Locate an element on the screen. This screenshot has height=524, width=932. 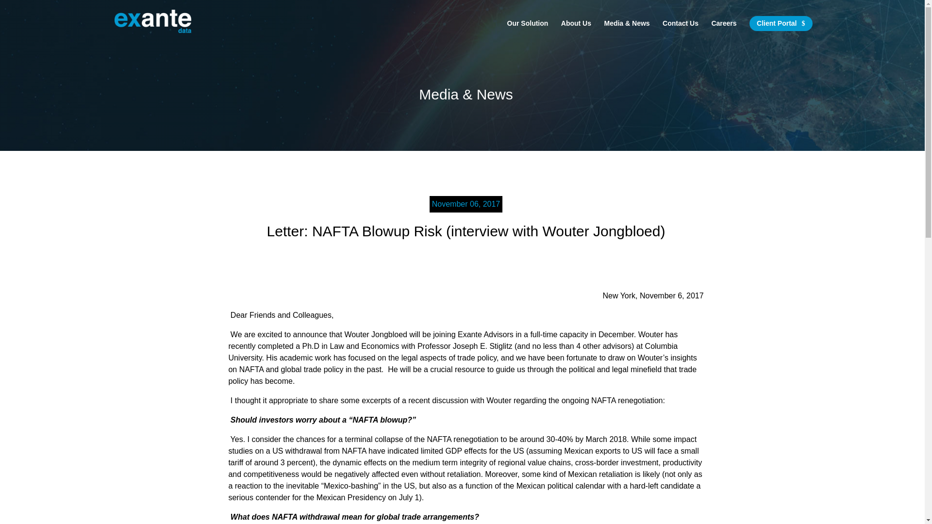
Our Solution is located at coordinates (528, 31).